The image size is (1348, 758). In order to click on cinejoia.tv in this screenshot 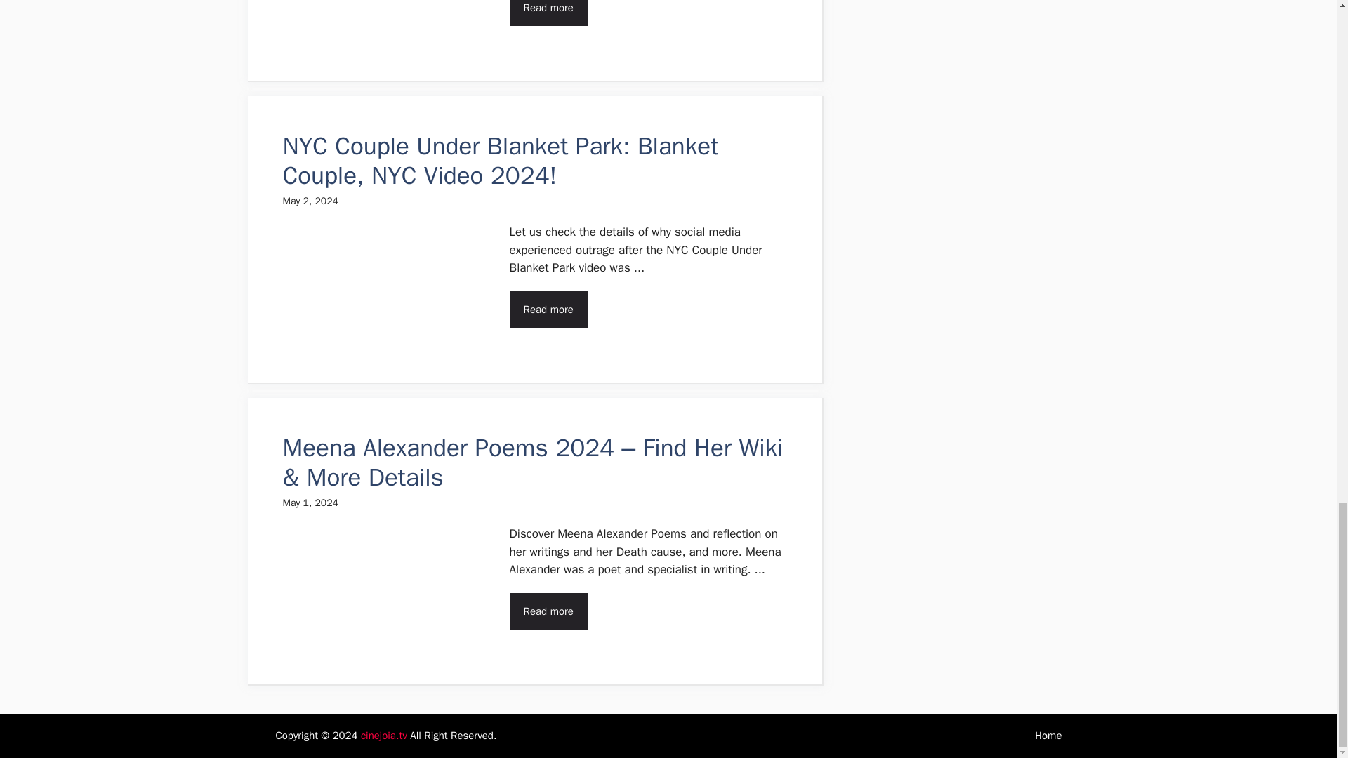, I will do `click(383, 736)`.